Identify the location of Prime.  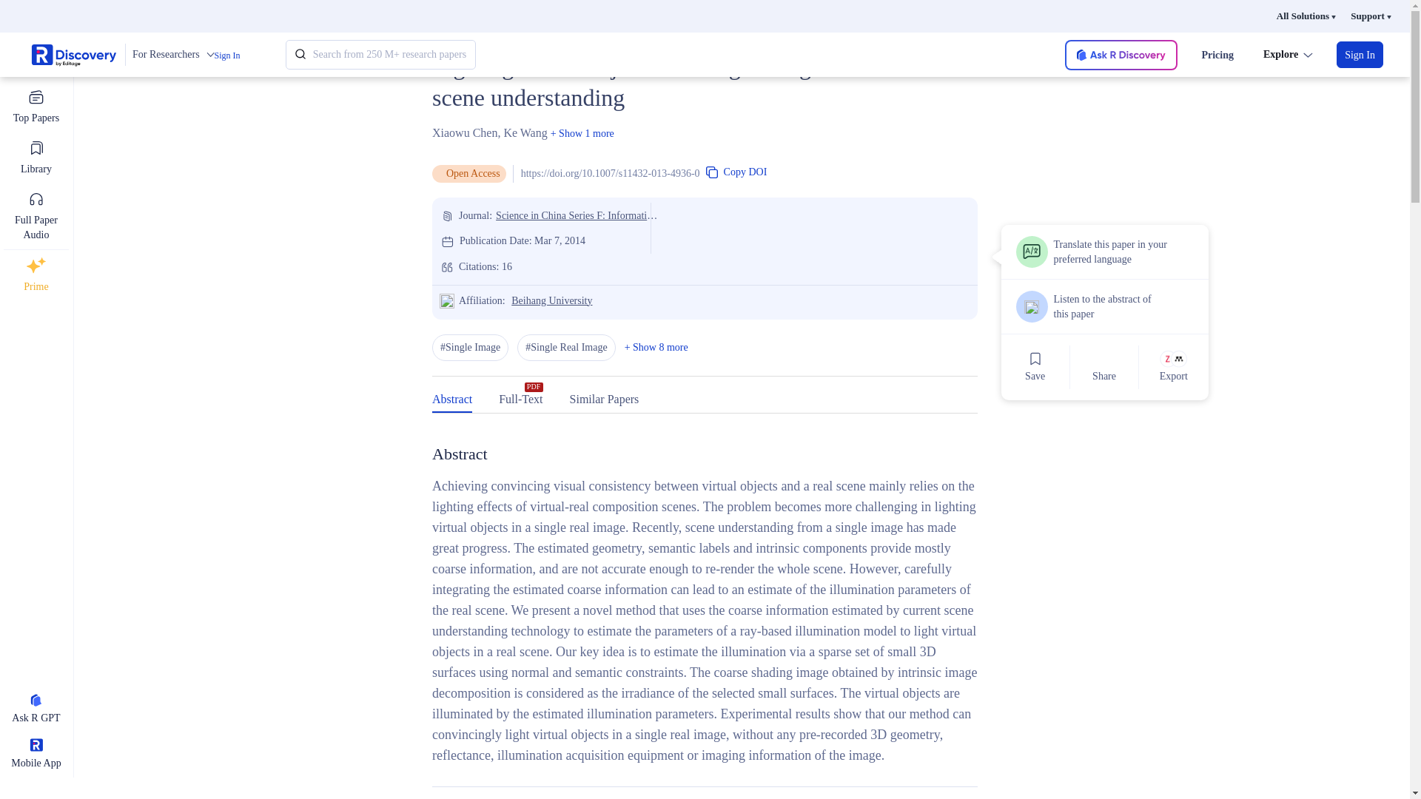
(36, 275).